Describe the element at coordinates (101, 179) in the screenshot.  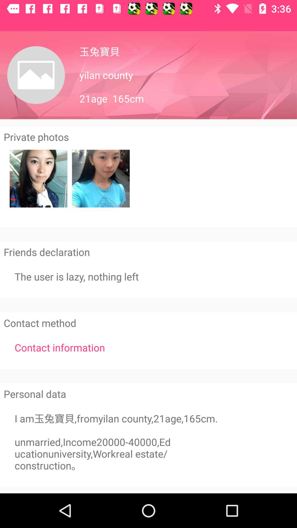
I see `click on the second image below the text private photos` at that location.